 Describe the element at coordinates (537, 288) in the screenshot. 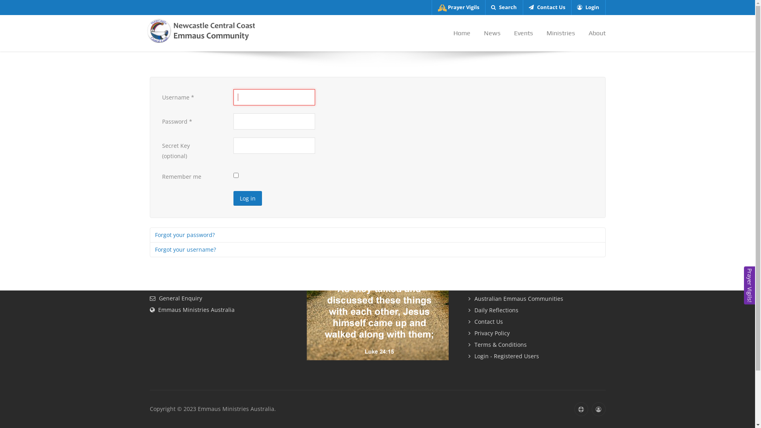

I see `Prayer Vigils` at that location.